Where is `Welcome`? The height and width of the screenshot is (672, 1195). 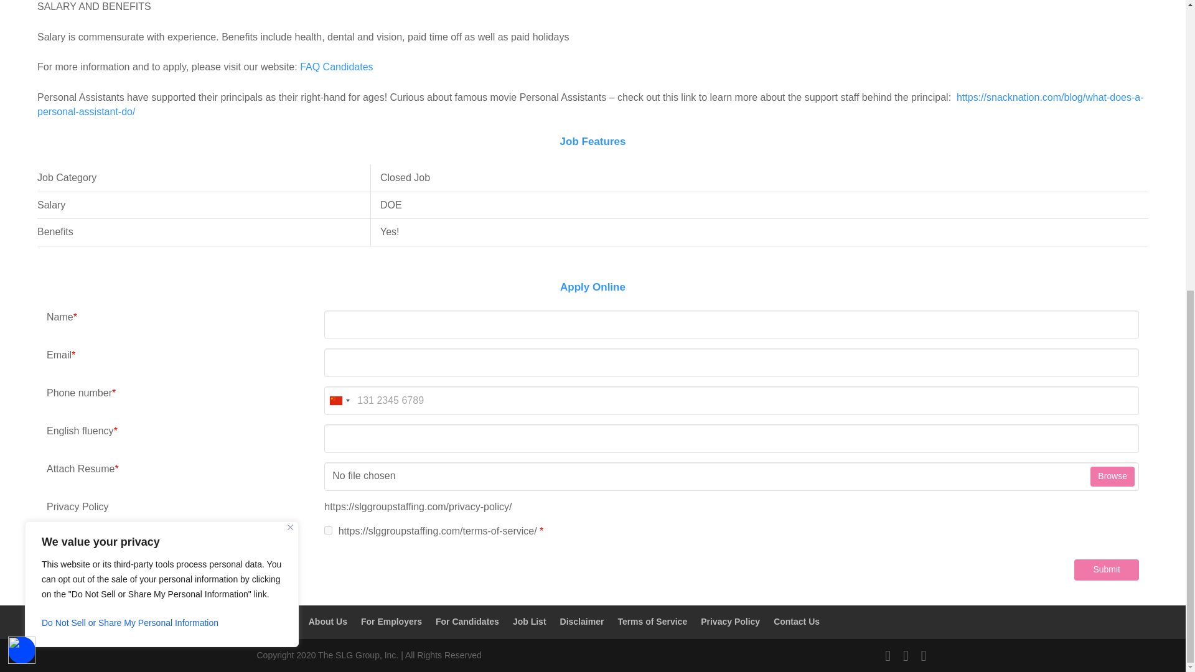 Welcome is located at coordinates (275, 621).